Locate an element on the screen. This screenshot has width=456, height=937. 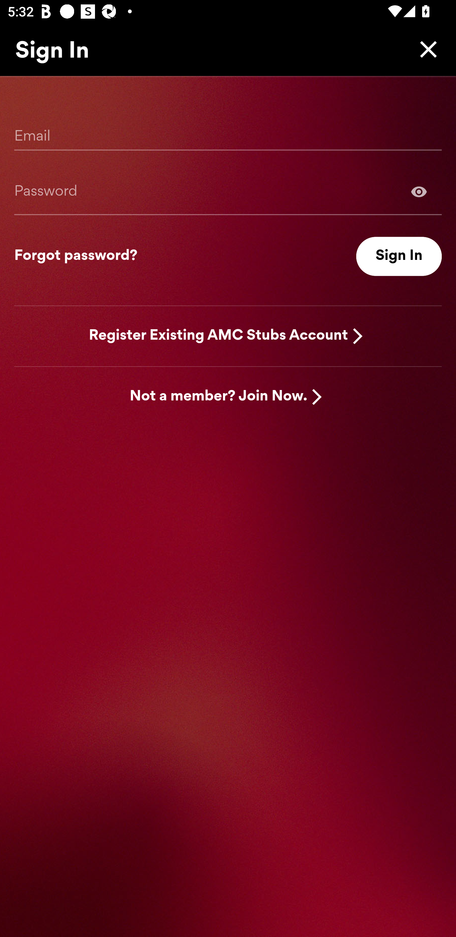
Show Password is located at coordinates (228, 191).